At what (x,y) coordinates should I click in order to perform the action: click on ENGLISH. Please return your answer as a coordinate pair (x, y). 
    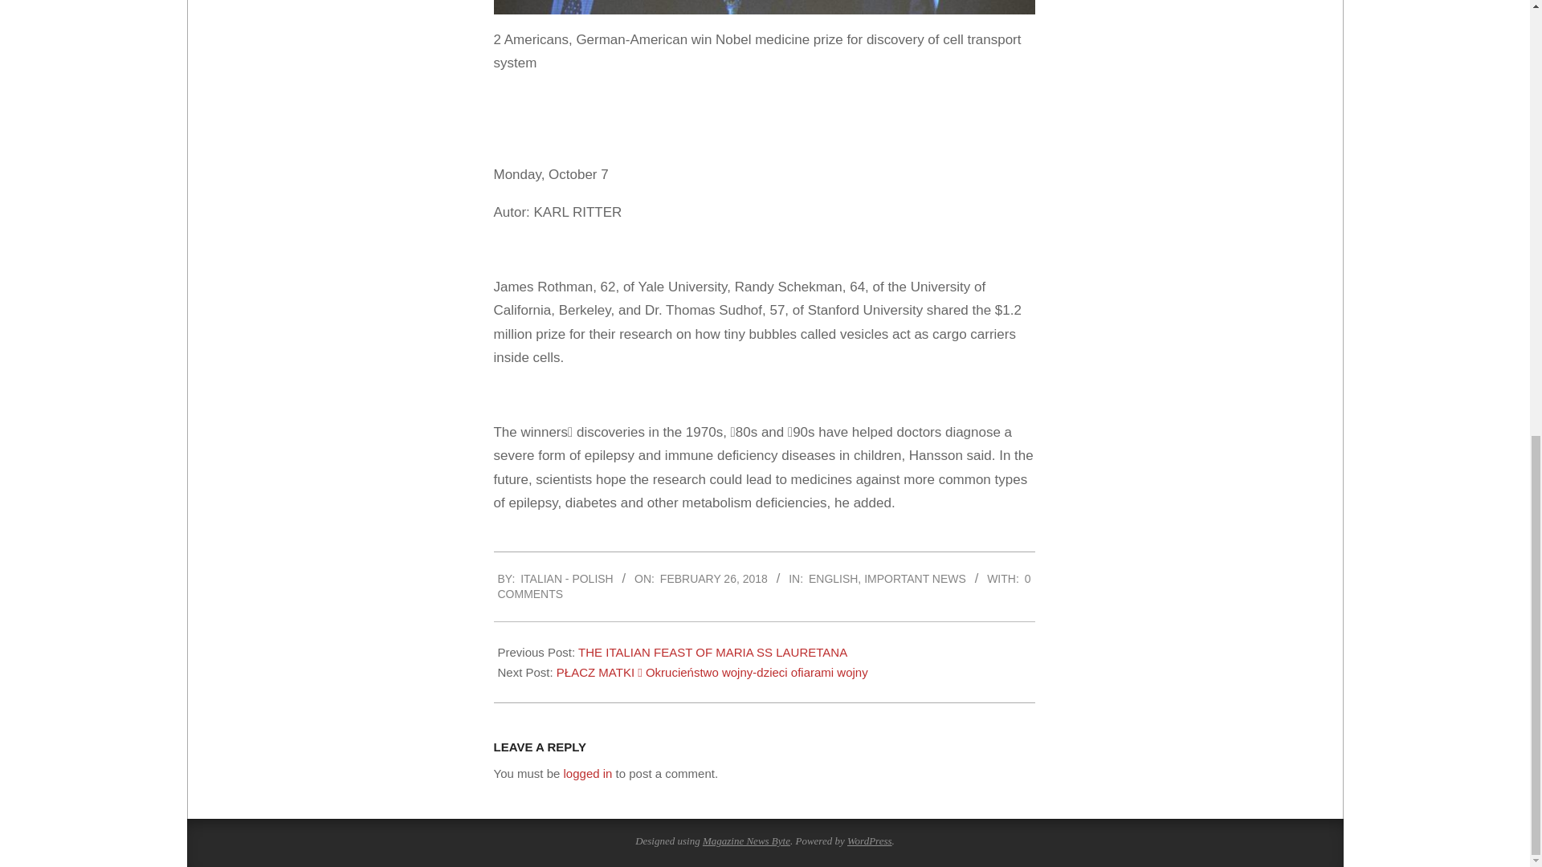
    Looking at the image, I should click on (832, 578).